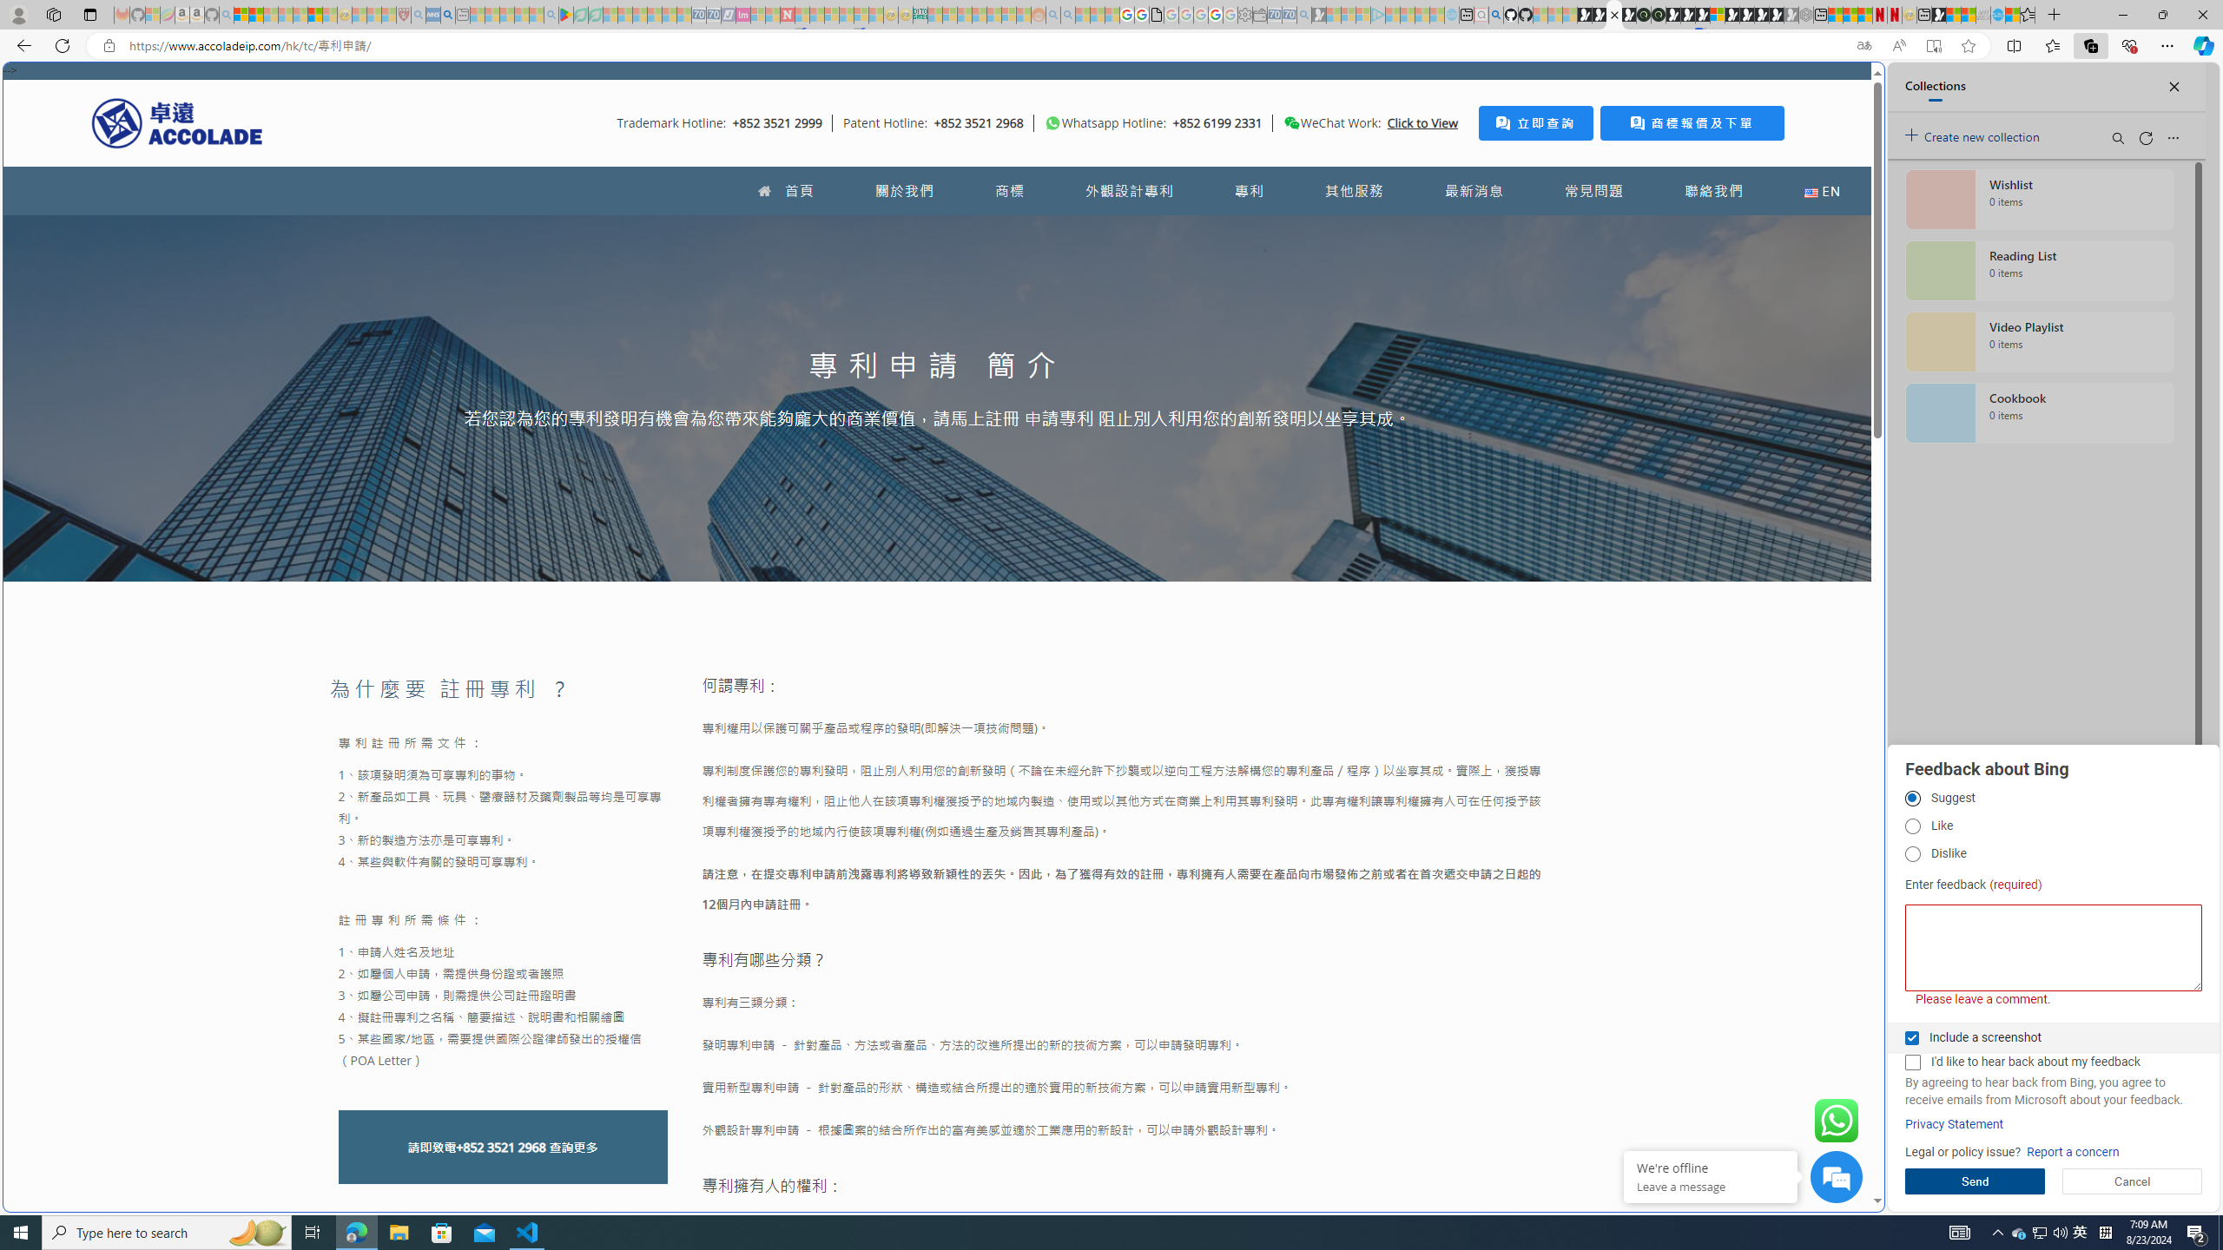 The image size is (2223, 1250). What do you see at coordinates (1707, 1043) in the screenshot?
I see `google_privacy_policy_zh-CN.pdf` at bounding box center [1707, 1043].